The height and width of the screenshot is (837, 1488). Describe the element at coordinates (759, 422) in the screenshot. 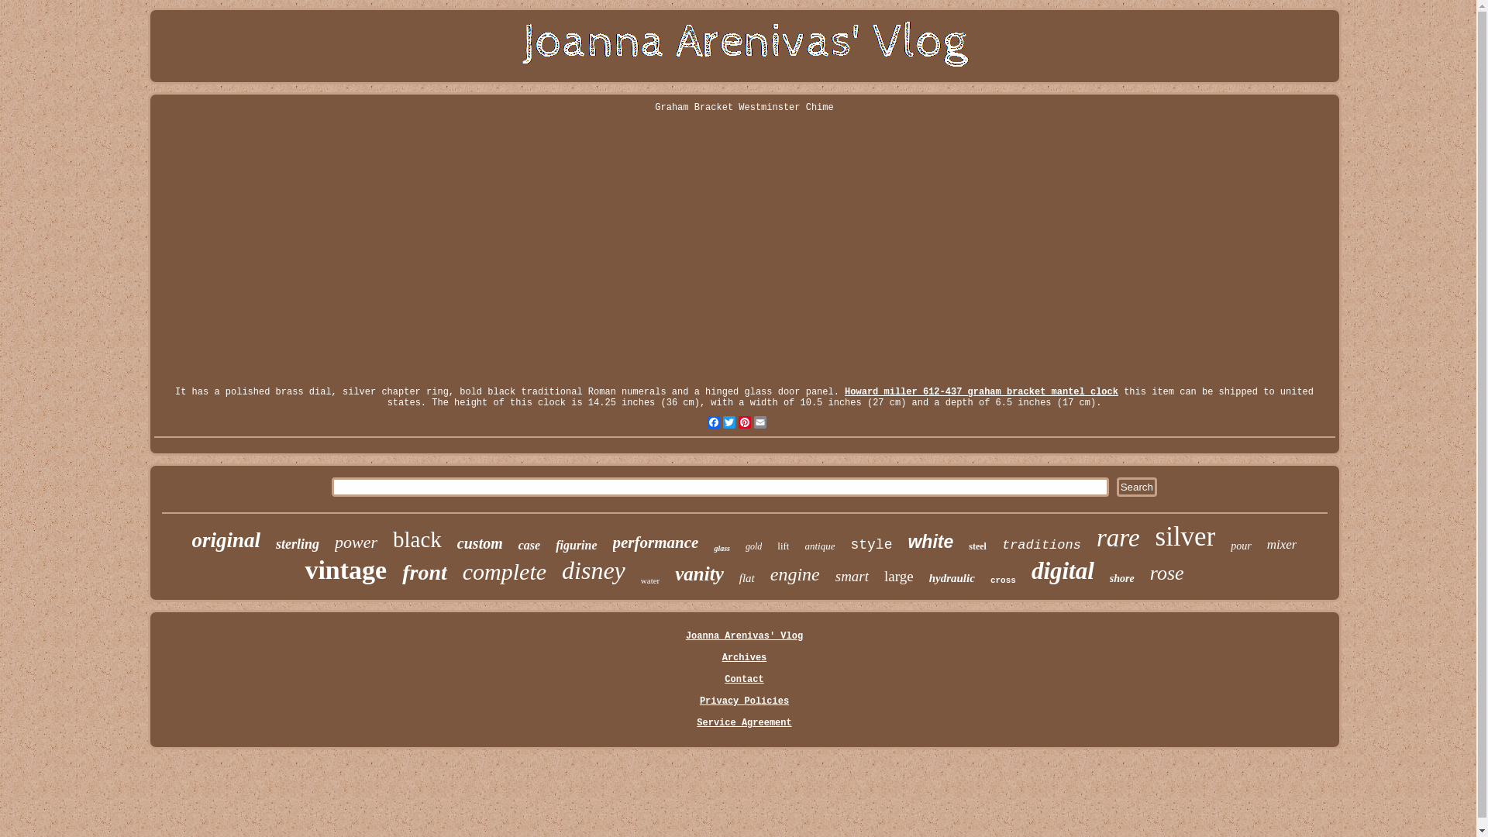

I see `Email` at that location.